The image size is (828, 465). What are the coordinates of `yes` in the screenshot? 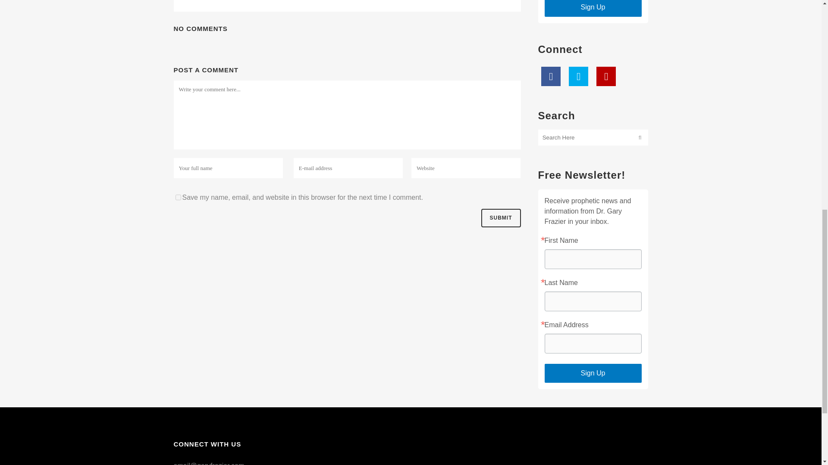 It's located at (178, 197).